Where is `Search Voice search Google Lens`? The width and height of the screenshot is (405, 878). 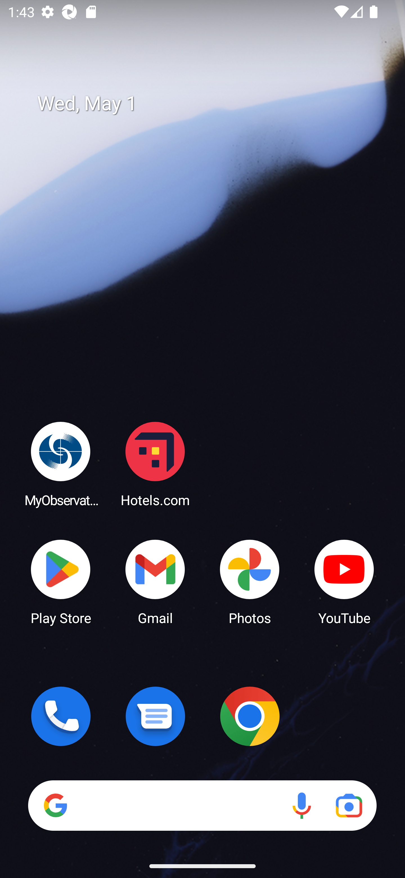
Search Voice search Google Lens is located at coordinates (202, 805).